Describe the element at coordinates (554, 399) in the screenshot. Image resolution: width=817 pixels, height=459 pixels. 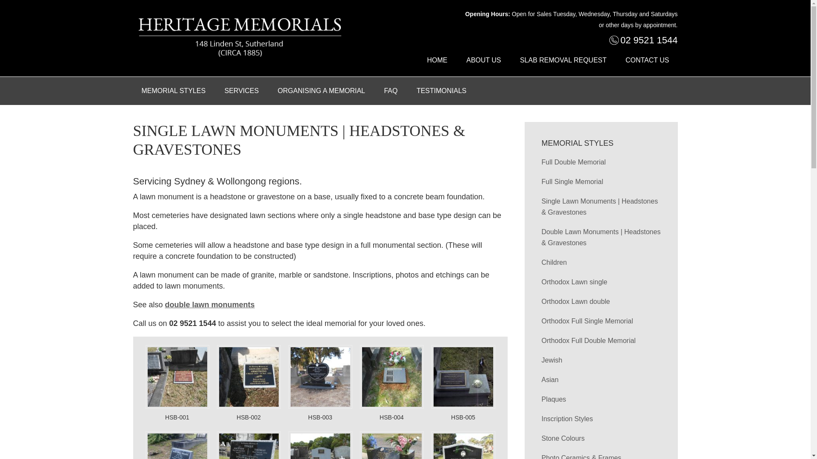
I see `Plaques` at that location.